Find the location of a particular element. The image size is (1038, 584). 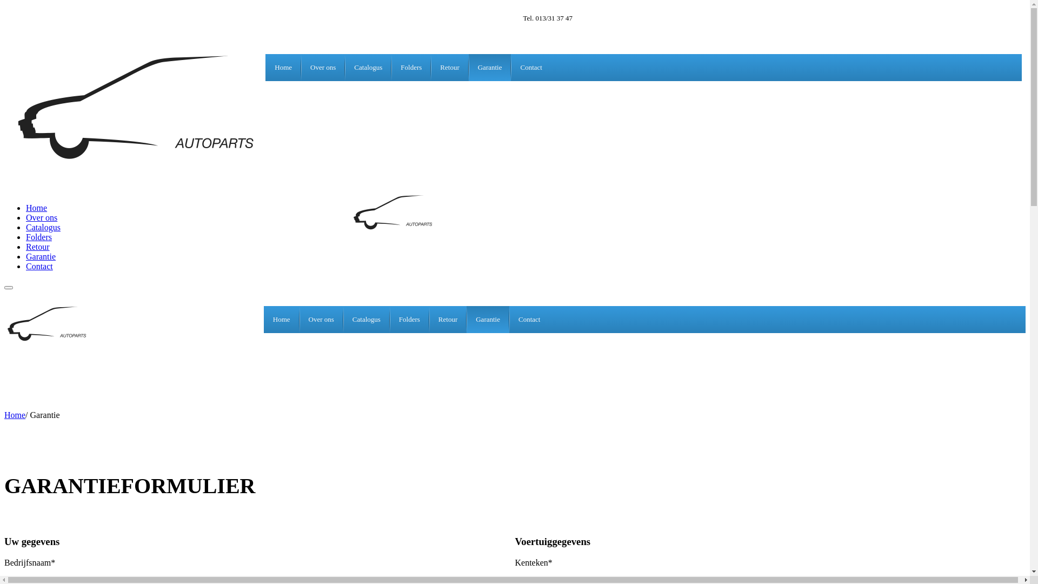

Over ons is located at coordinates (321, 320).